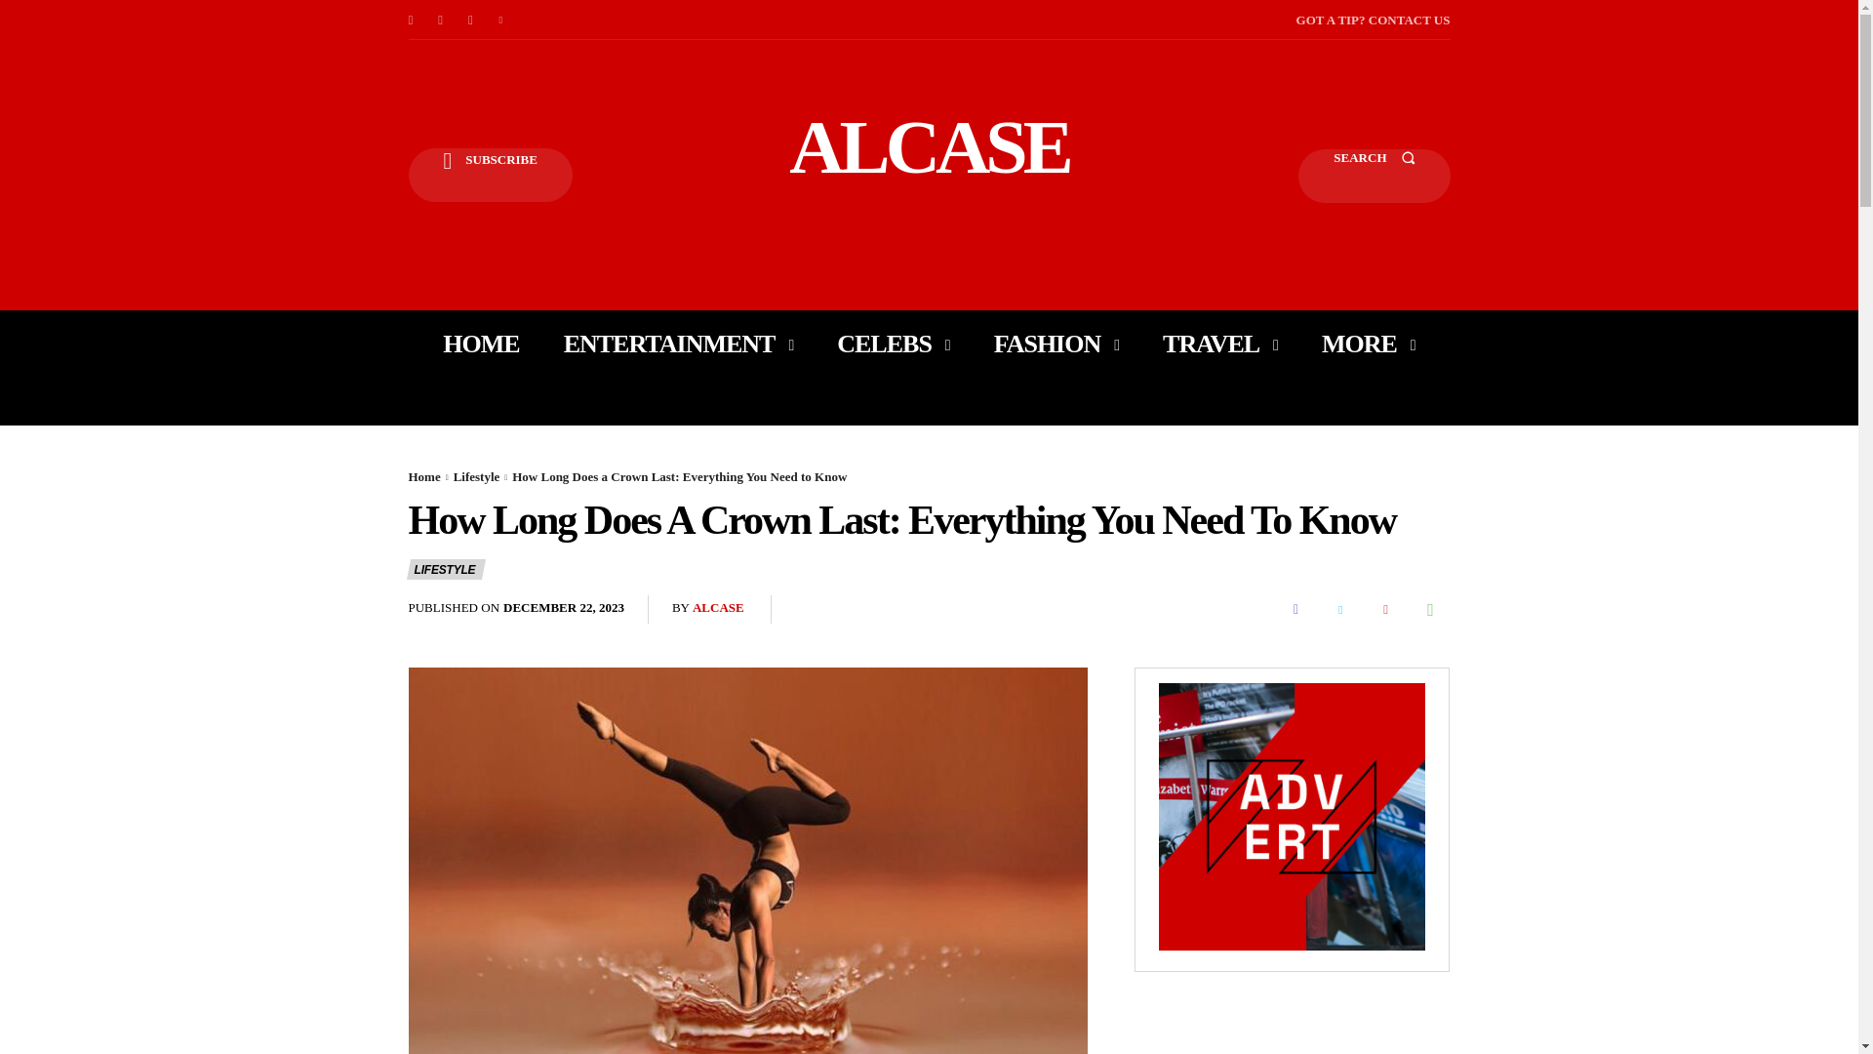 The image size is (1873, 1054). What do you see at coordinates (1374, 176) in the screenshot?
I see `SEARCH` at bounding box center [1374, 176].